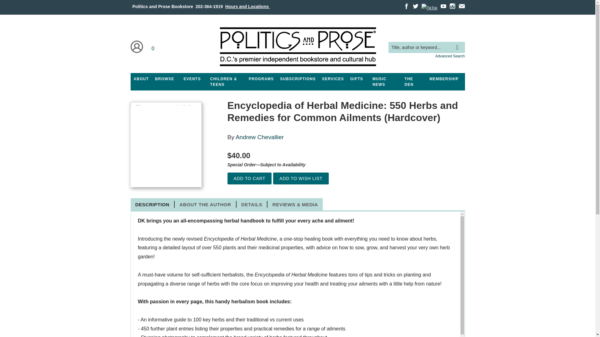 The height and width of the screenshot is (337, 600). What do you see at coordinates (247, 6) in the screenshot?
I see `Hours and Locations ` at bounding box center [247, 6].